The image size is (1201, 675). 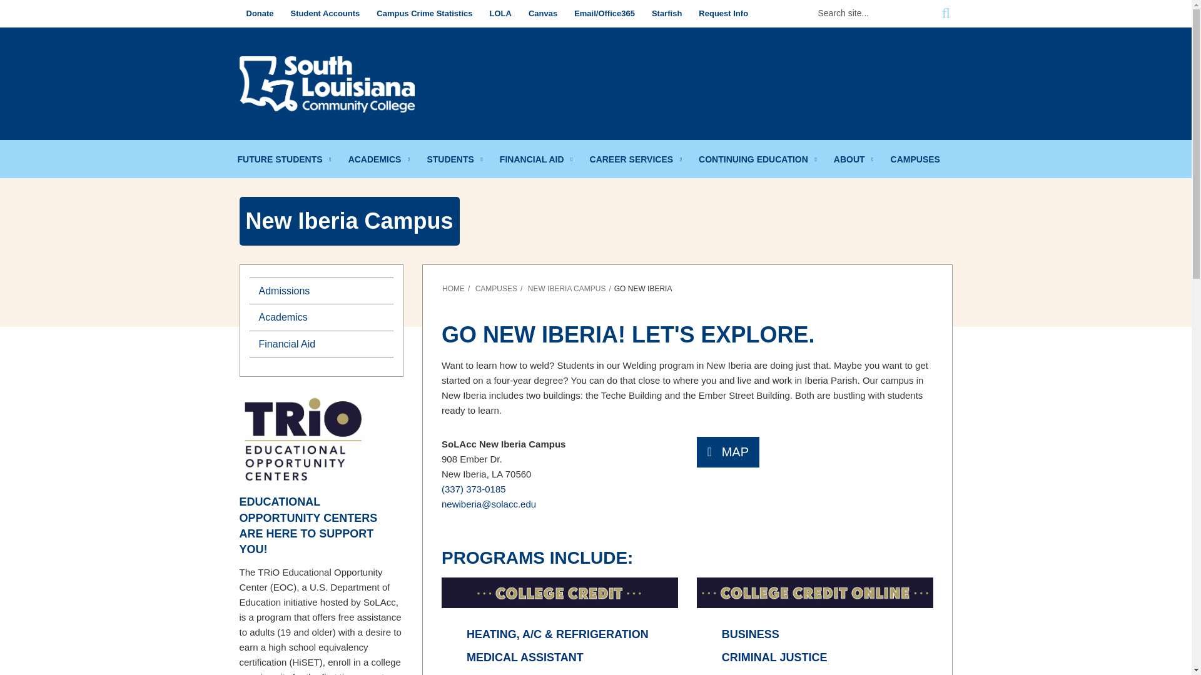 I want to click on Request Info, so click(x=723, y=14).